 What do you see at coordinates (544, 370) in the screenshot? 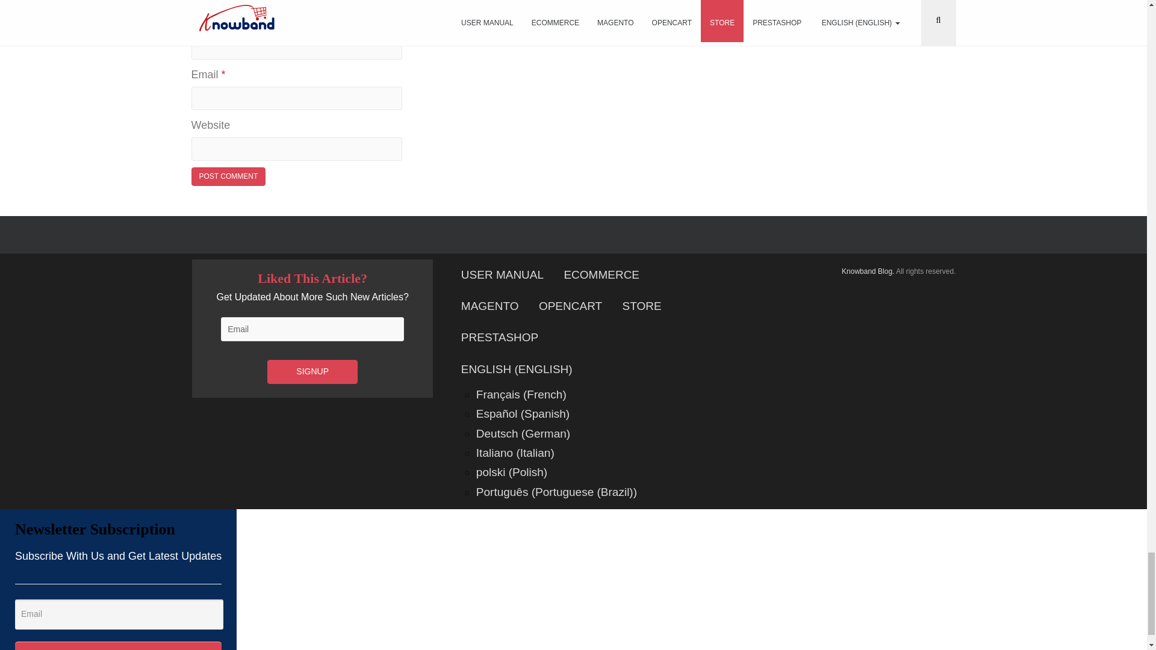
I see `English` at bounding box center [544, 370].